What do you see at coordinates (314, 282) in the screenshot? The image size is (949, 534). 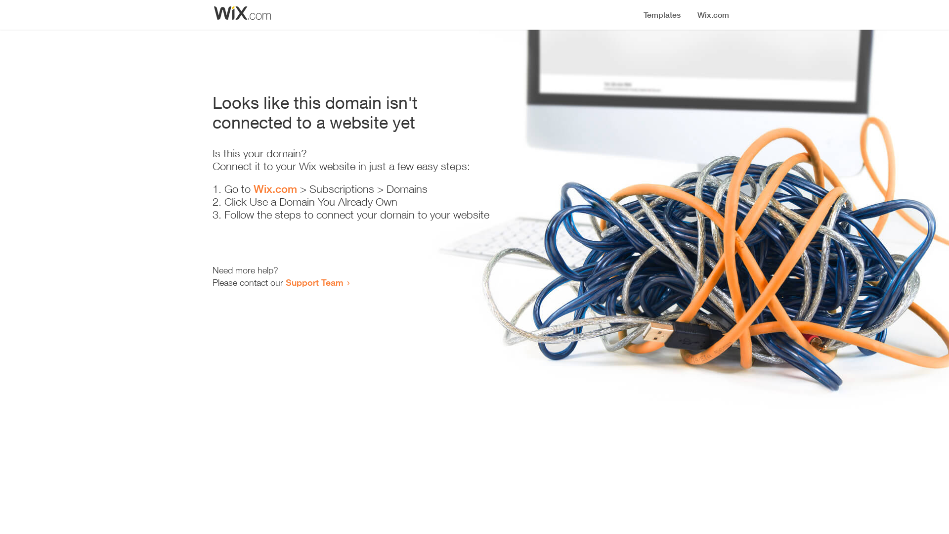 I see `Support Team` at bounding box center [314, 282].